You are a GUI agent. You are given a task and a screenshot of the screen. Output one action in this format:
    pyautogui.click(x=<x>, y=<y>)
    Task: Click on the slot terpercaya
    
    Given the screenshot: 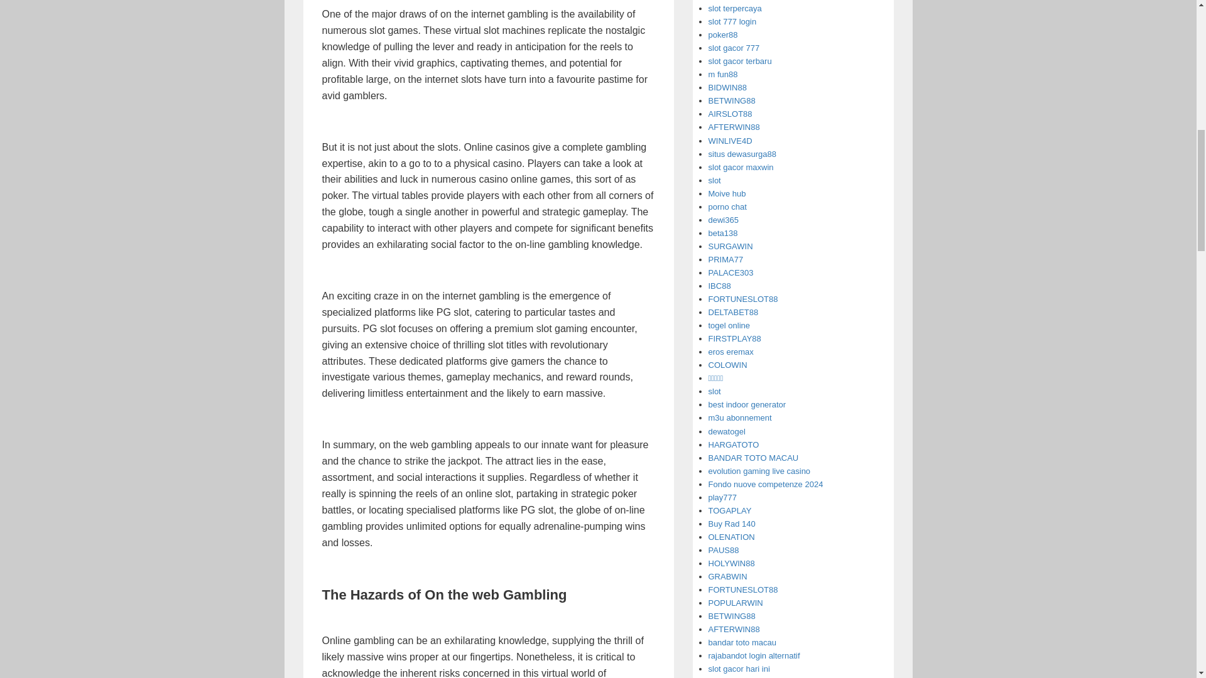 What is the action you would take?
    pyautogui.click(x=735, y=8)
    